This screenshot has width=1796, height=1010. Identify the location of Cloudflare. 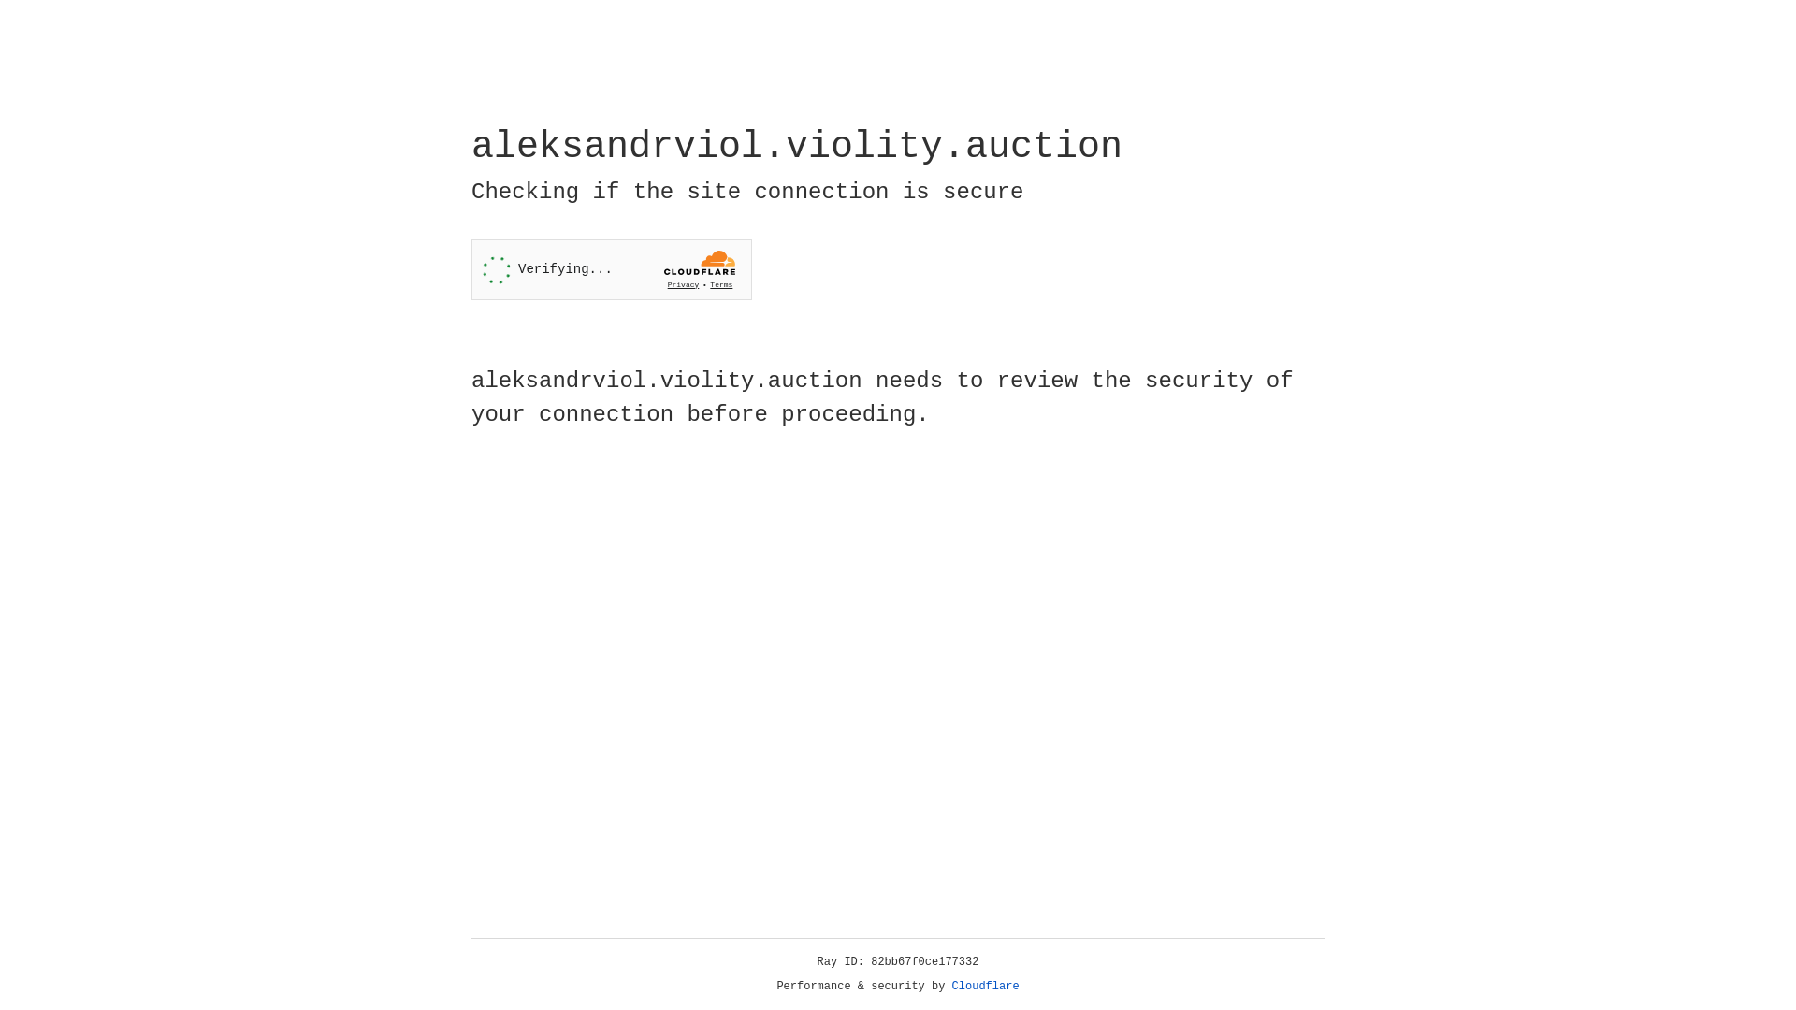
(986, 987).